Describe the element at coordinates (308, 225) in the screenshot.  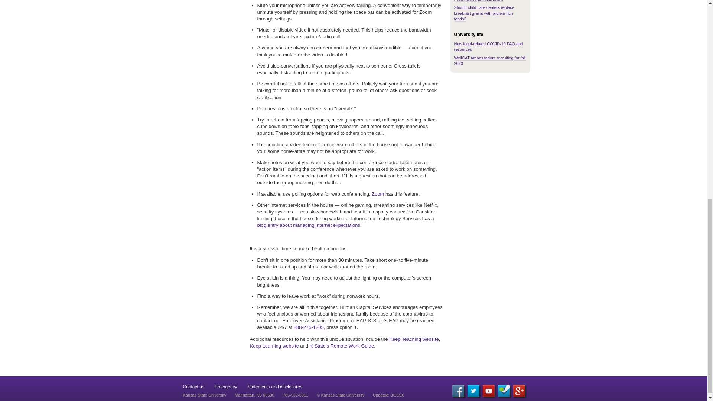
I see `blog entry about managing internet expectations` at that location.